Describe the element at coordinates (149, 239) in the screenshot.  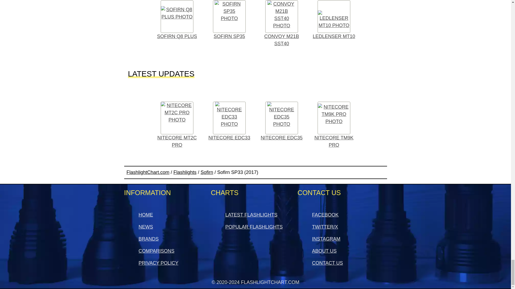
I see `BRANDS` at that location.